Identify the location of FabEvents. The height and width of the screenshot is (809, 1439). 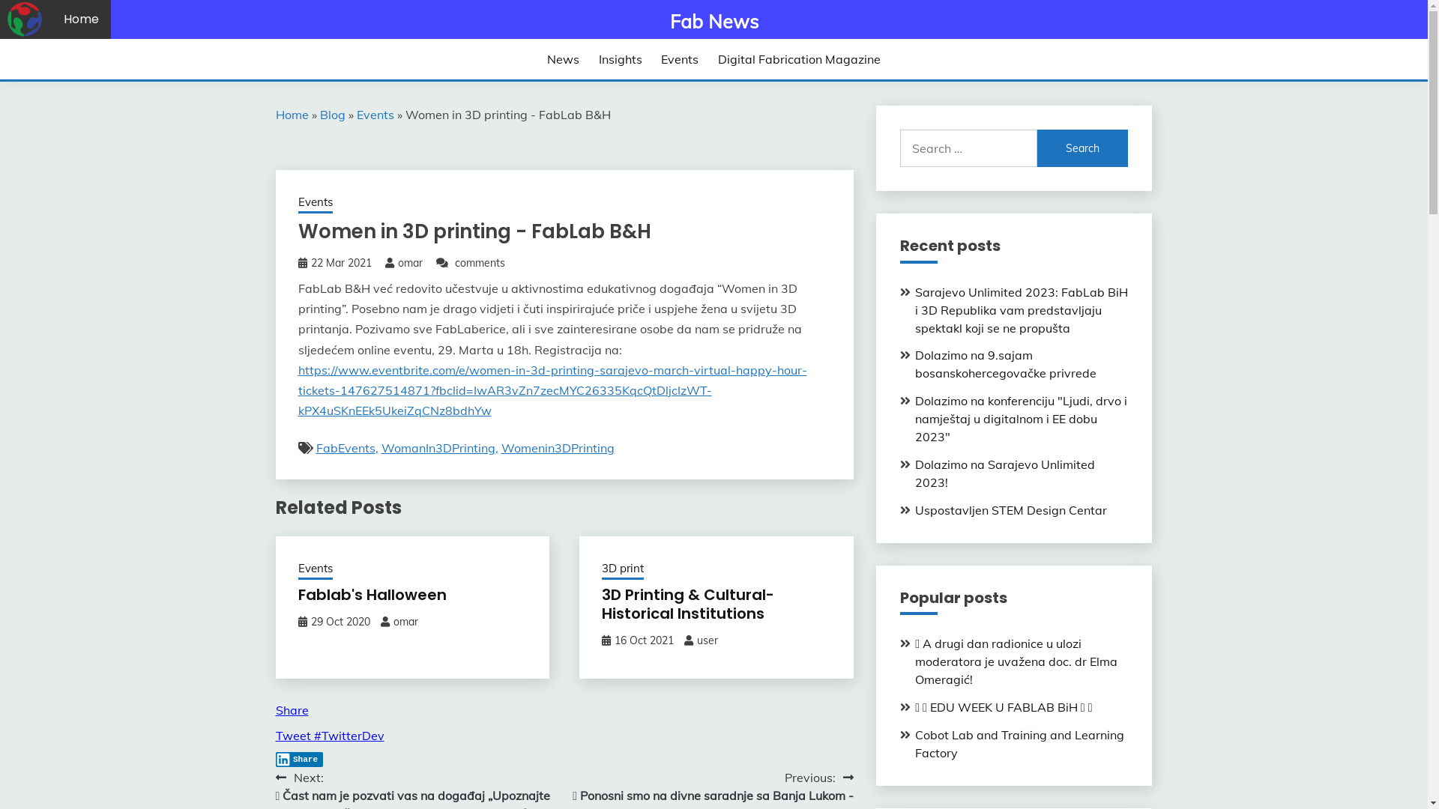
(347, 448).